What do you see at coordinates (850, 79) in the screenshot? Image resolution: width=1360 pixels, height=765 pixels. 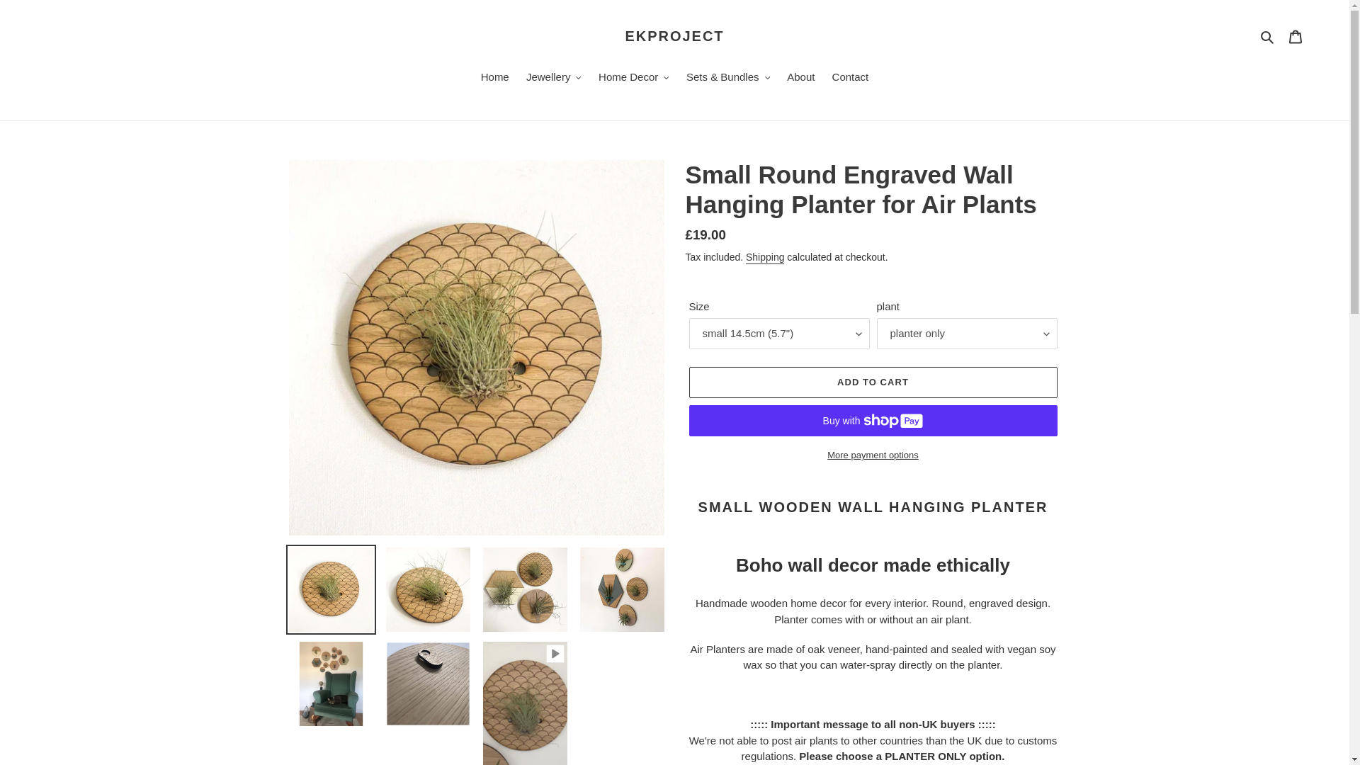 I see `Contact` at bounding box center [850, 79].